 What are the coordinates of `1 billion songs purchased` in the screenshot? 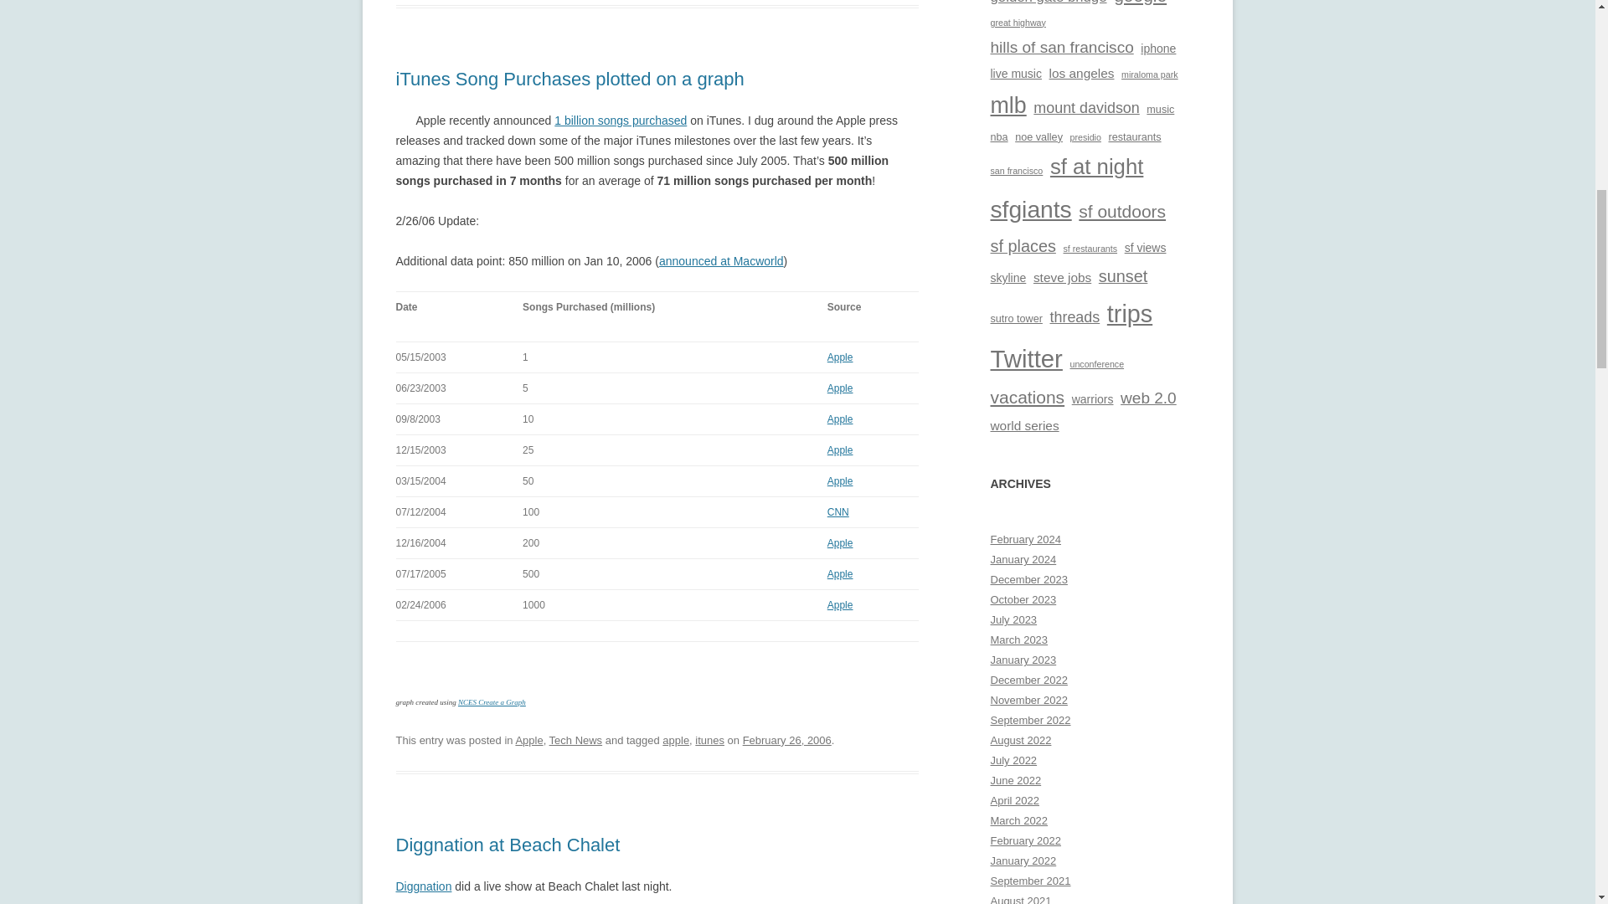 It's located at (620, 121).